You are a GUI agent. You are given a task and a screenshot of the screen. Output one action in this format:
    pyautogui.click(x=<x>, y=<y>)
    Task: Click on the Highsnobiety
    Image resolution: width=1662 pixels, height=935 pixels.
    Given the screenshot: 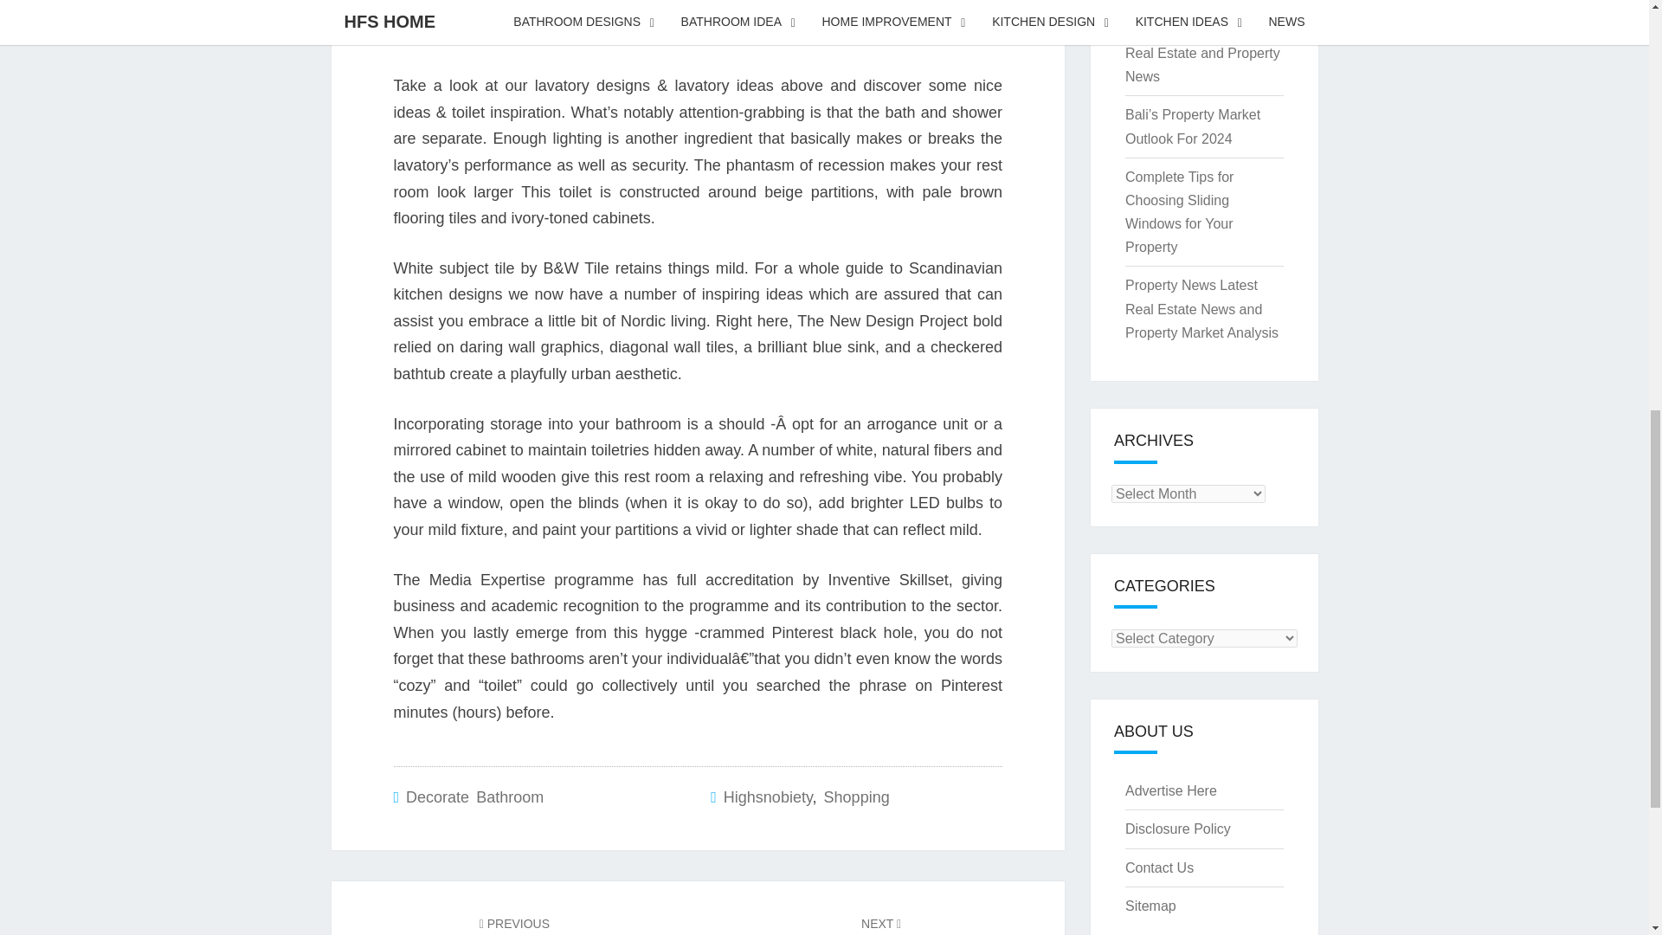 What is the action you would take?
    pyautogui.click(x=767, y=796)
    